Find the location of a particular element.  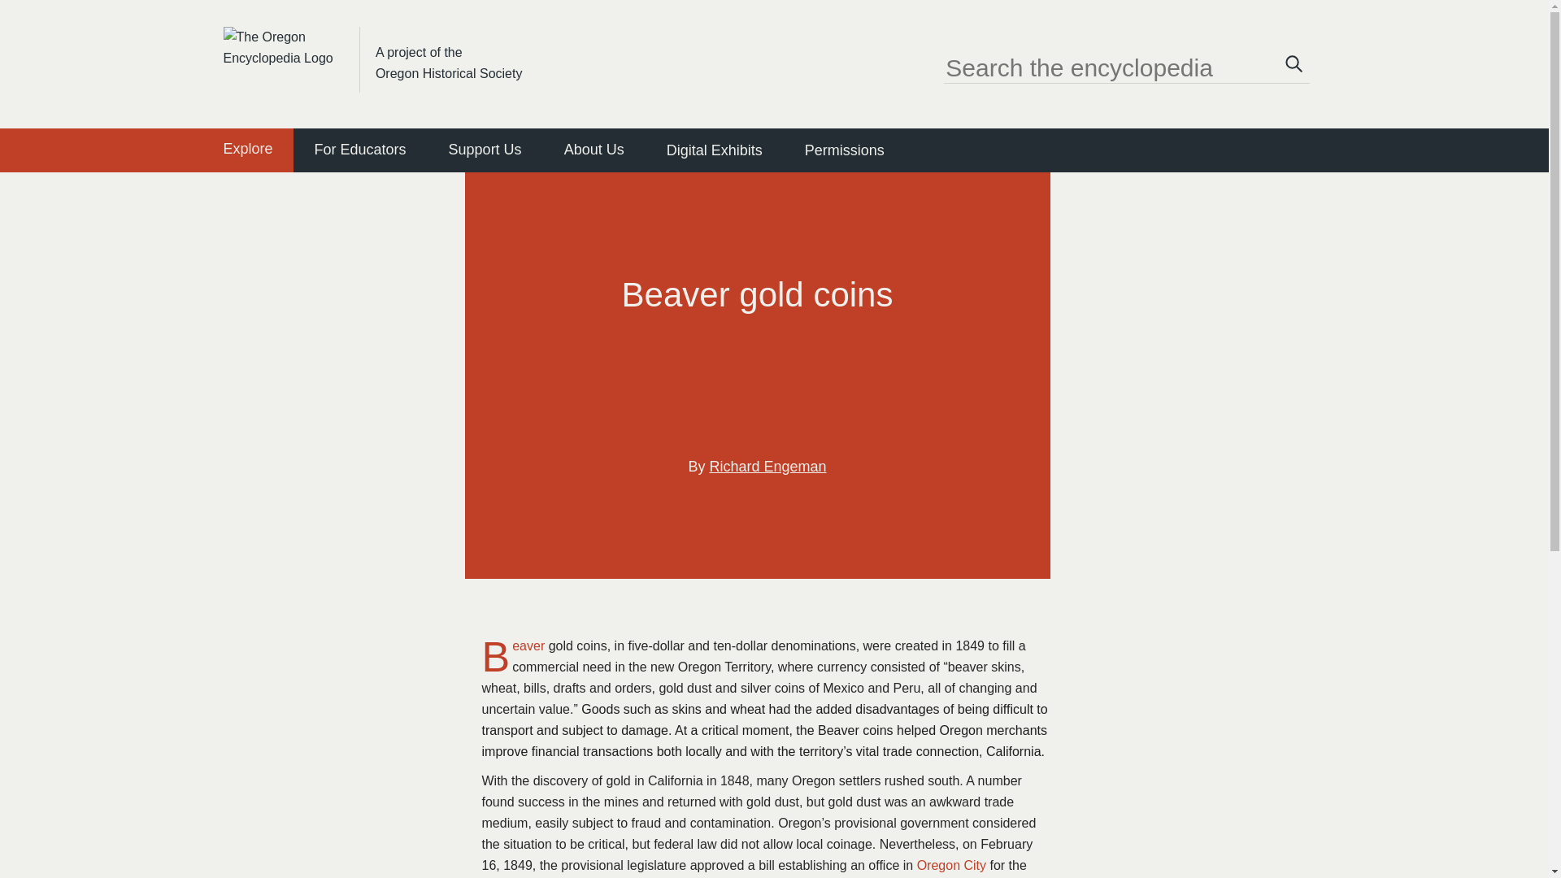

Digital Exhibits is located at coordinates (714, 150).